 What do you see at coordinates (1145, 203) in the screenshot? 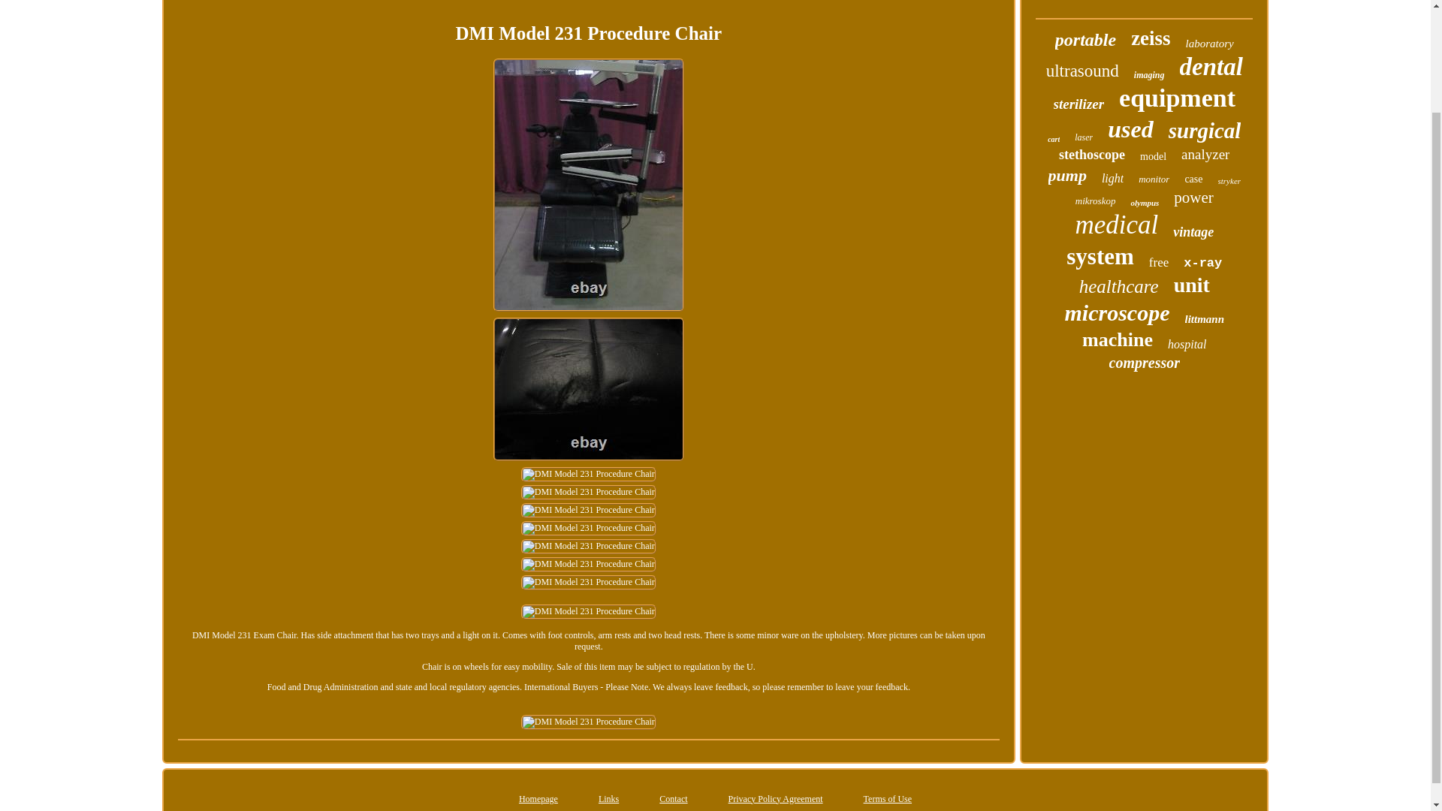
I see `olympus` at bounding box center [1145, 203].